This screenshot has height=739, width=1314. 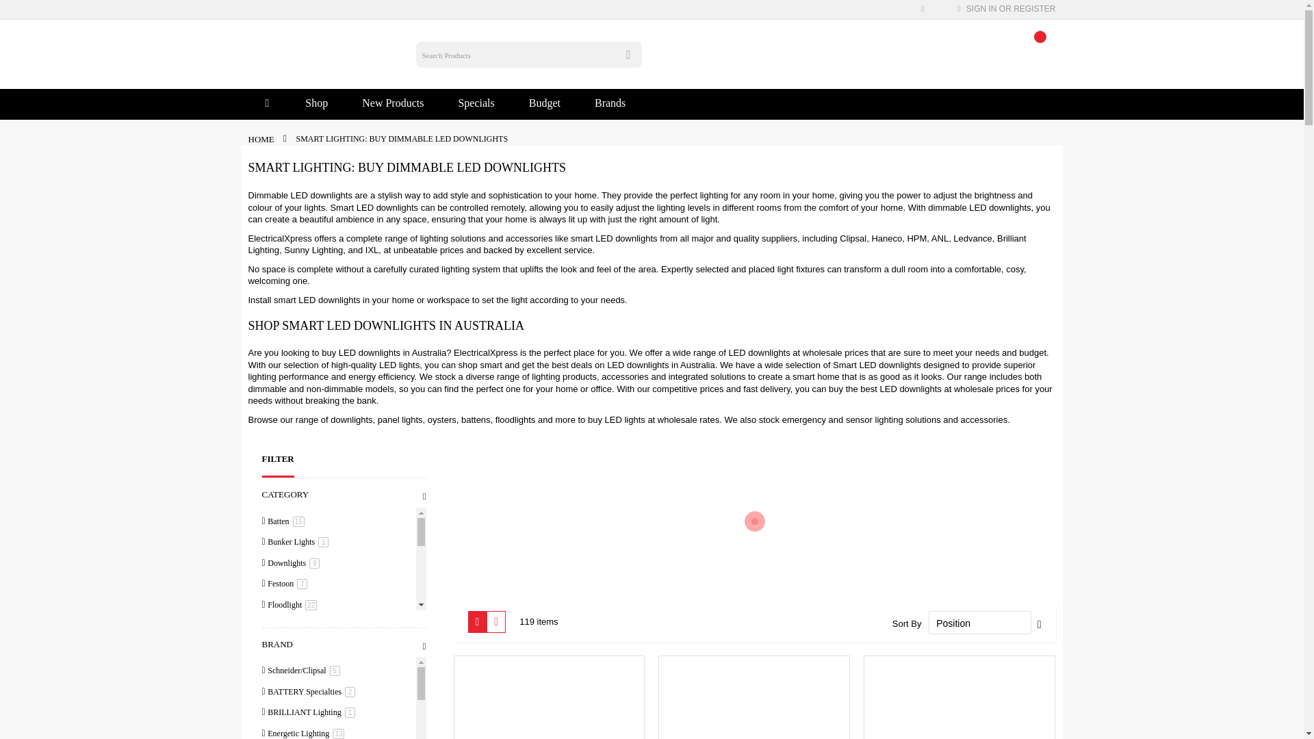 I want to click on Downlights 9
item, so click(x=294, y=563).